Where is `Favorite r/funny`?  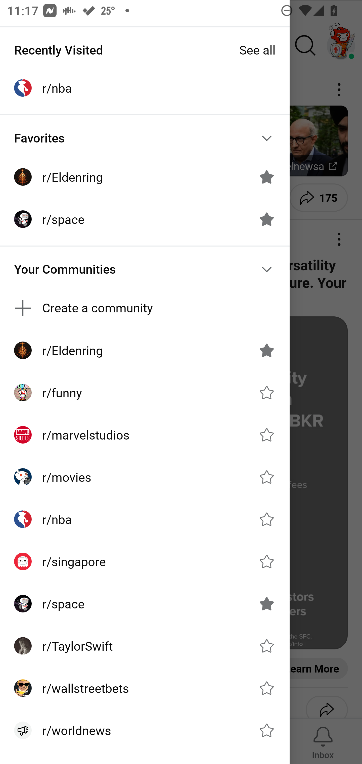
Favorite r/funny is located at coordinates (266, 392).